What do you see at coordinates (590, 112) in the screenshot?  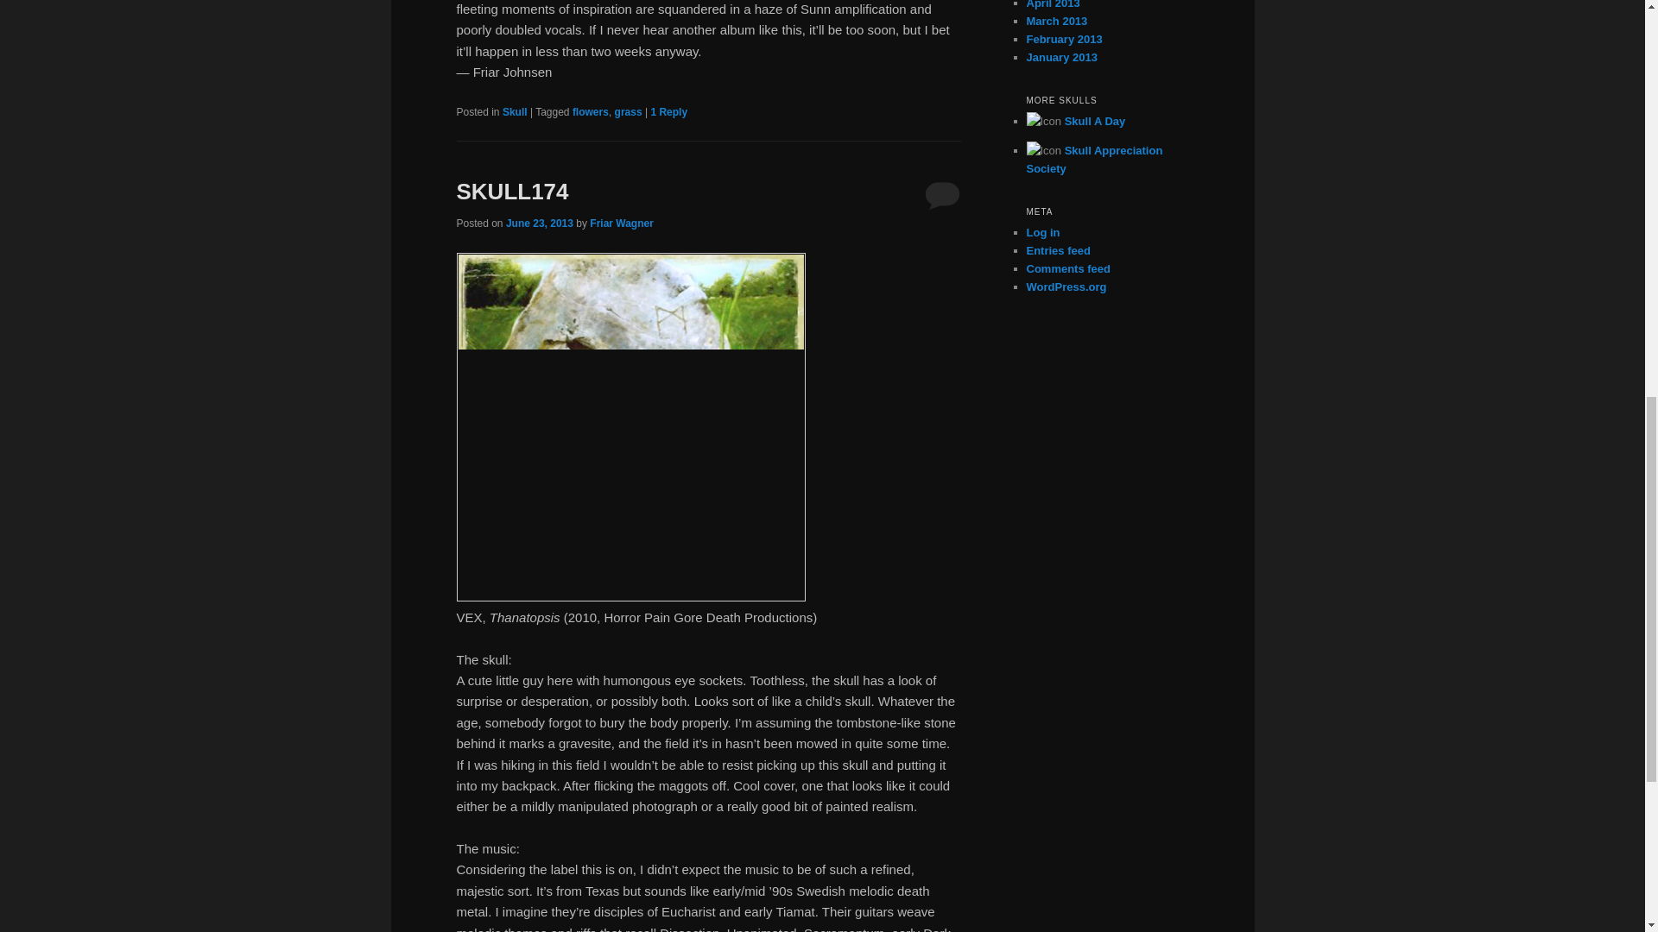 I see `flowers` at bounding box center [590, 112].